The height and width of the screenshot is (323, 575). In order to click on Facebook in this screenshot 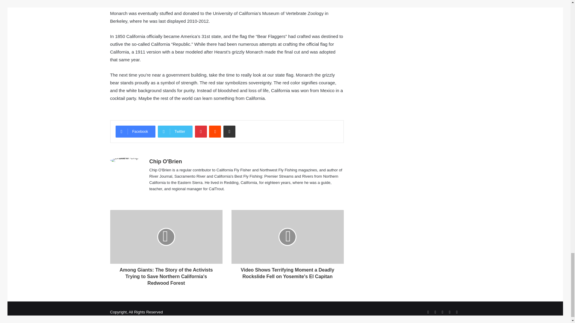, I will do `click(135, 132)`.